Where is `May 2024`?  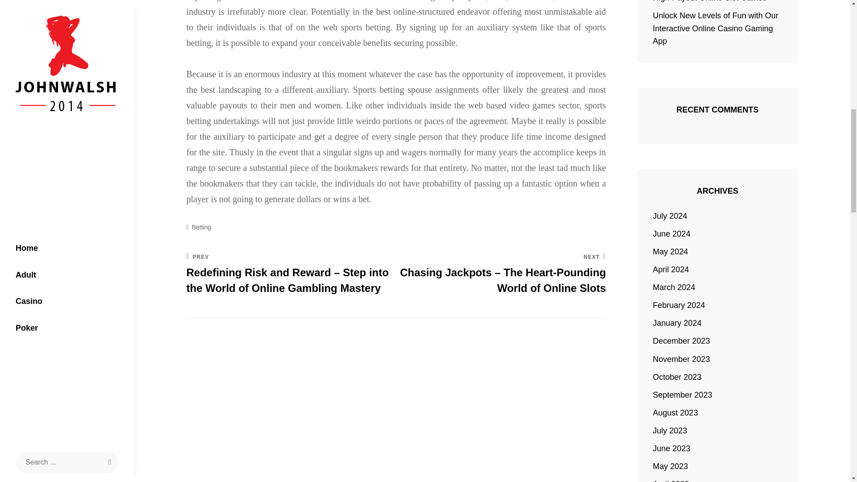 May 2024 is located at coordinates (670, 251).